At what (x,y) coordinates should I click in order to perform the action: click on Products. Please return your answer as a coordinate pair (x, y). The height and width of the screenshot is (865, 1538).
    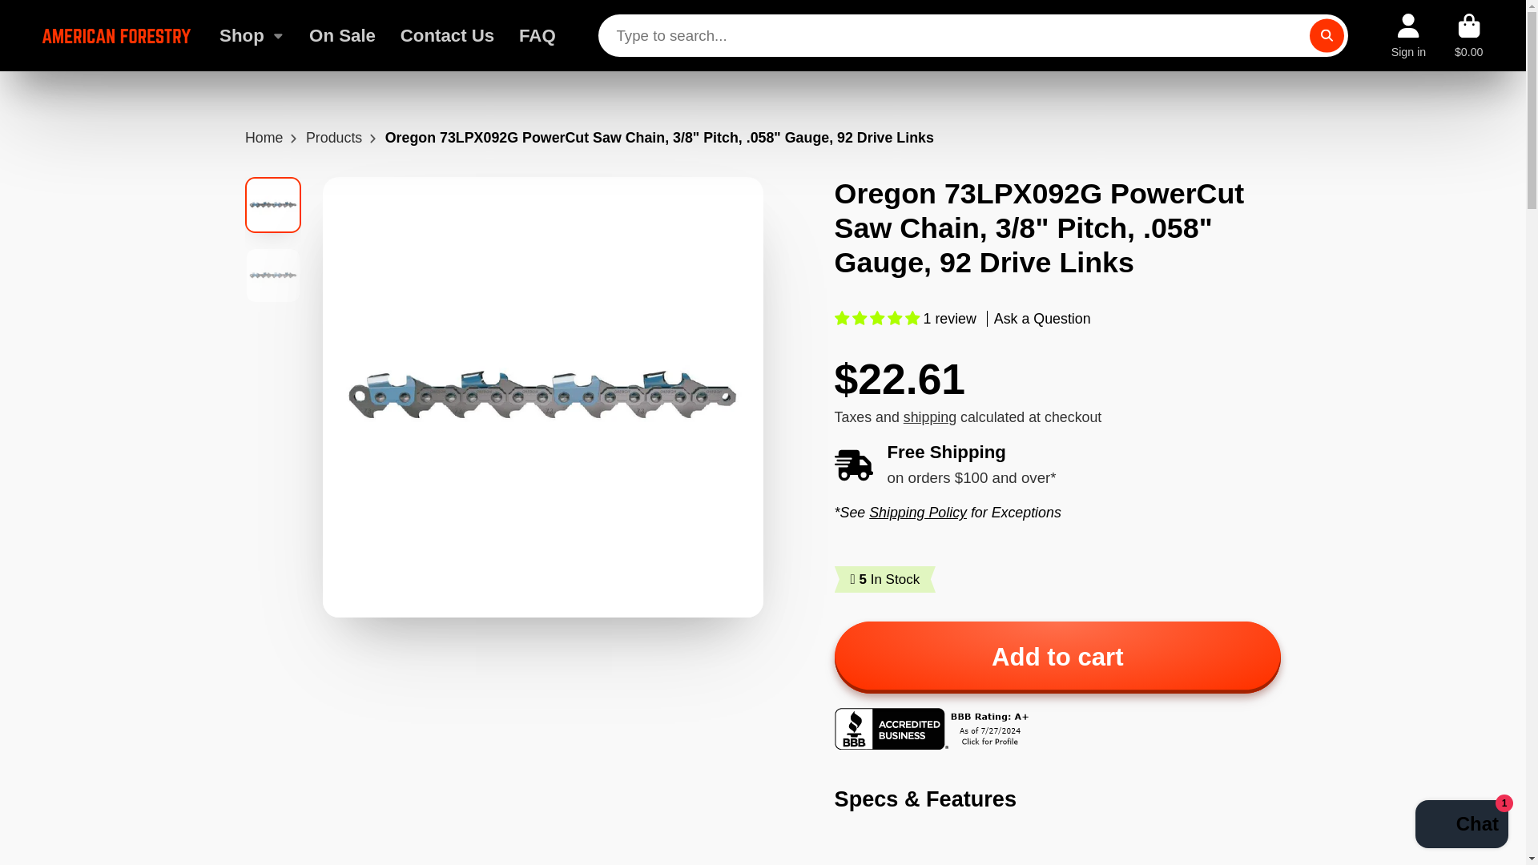
    Looking at the image, I should click on (333, 138).